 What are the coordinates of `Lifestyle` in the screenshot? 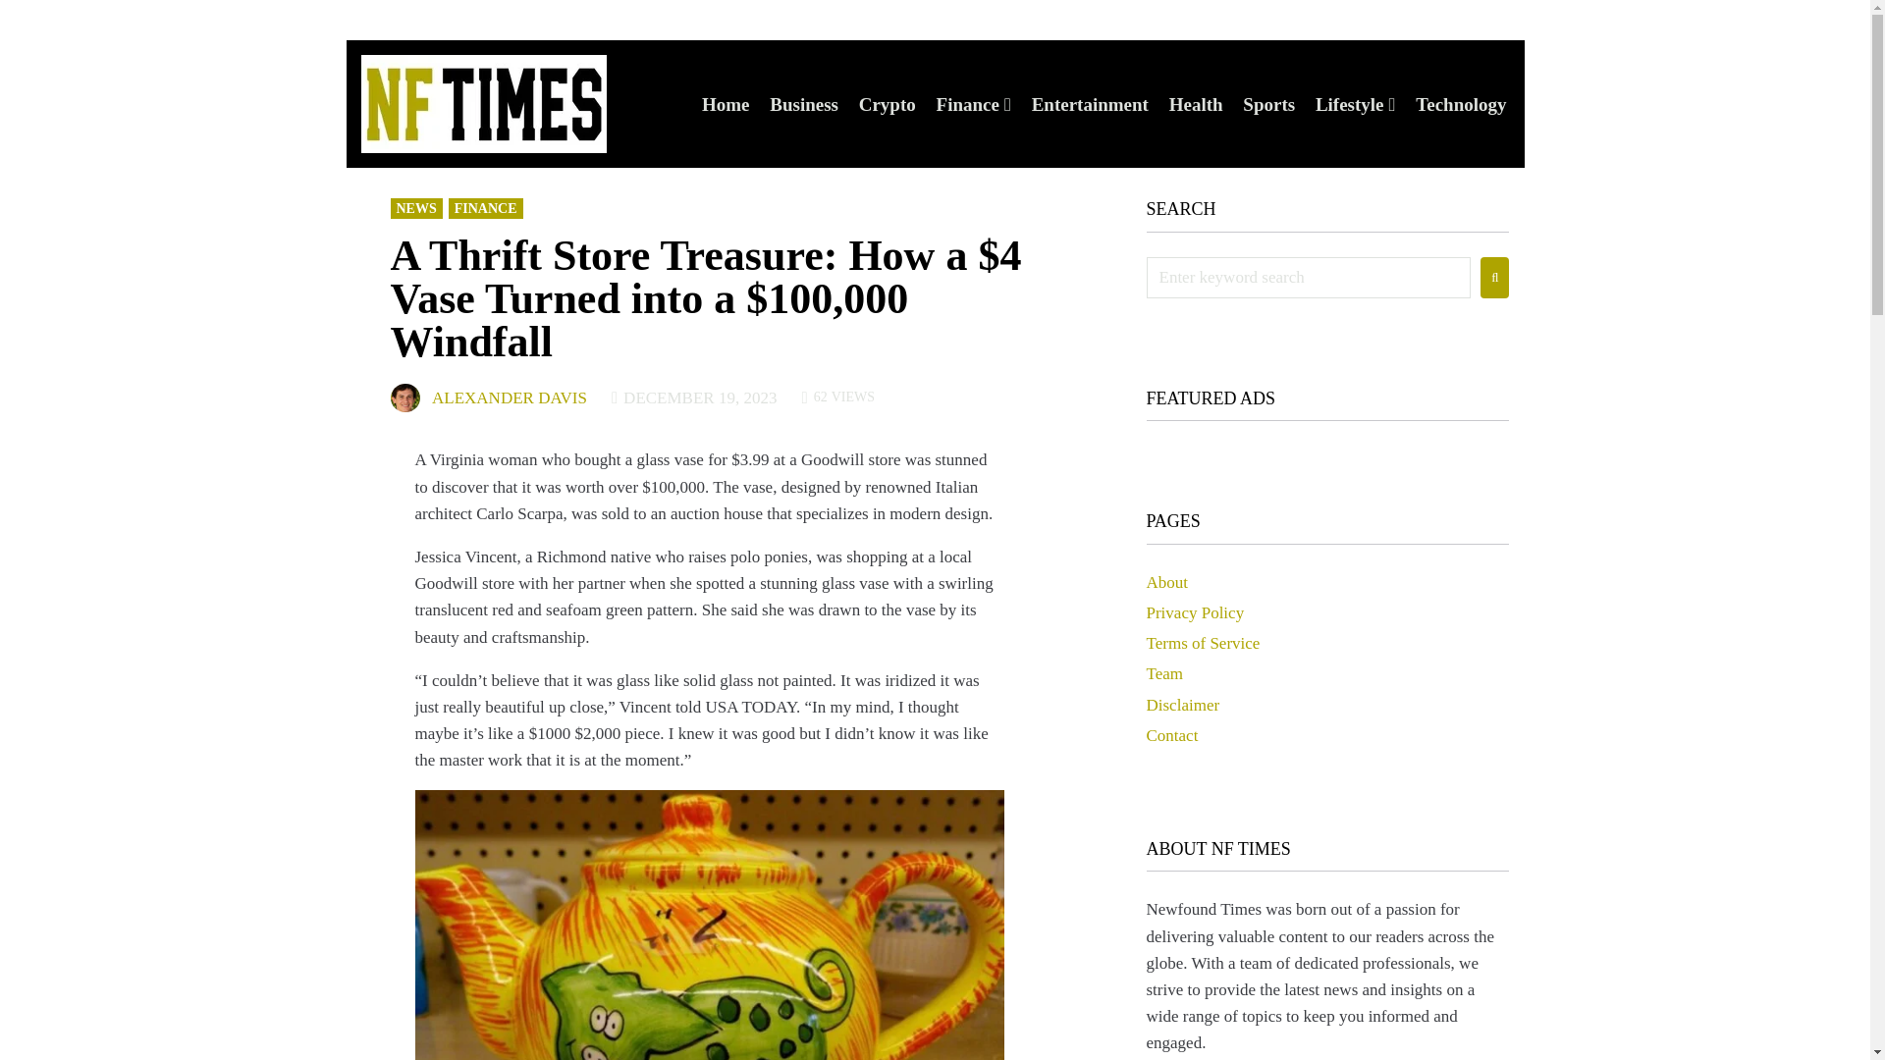 It's located at (1349, 104).